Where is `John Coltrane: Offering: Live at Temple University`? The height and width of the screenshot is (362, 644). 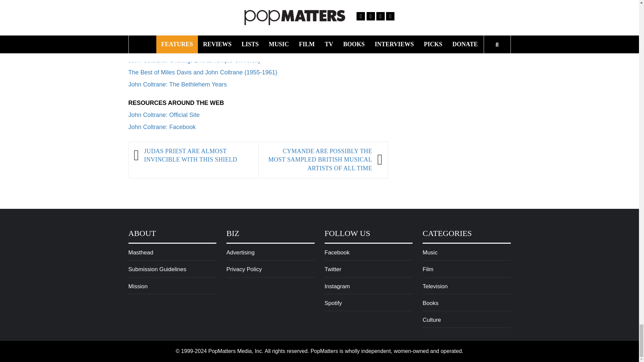
John Coltrane: Offering: Live at Temple University is located at coordinates (195, 60).